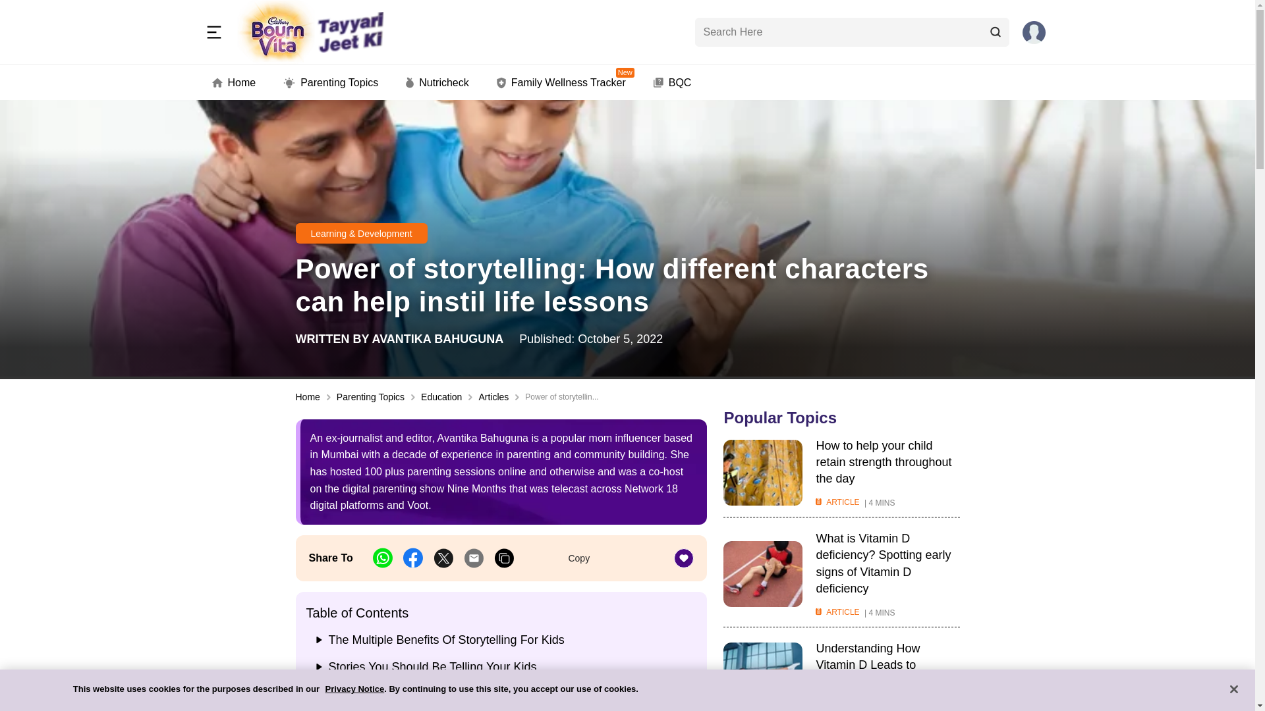  Describe the element at coordinates (437, 83) in the screenshot. I see `Nutricheck` at that location.